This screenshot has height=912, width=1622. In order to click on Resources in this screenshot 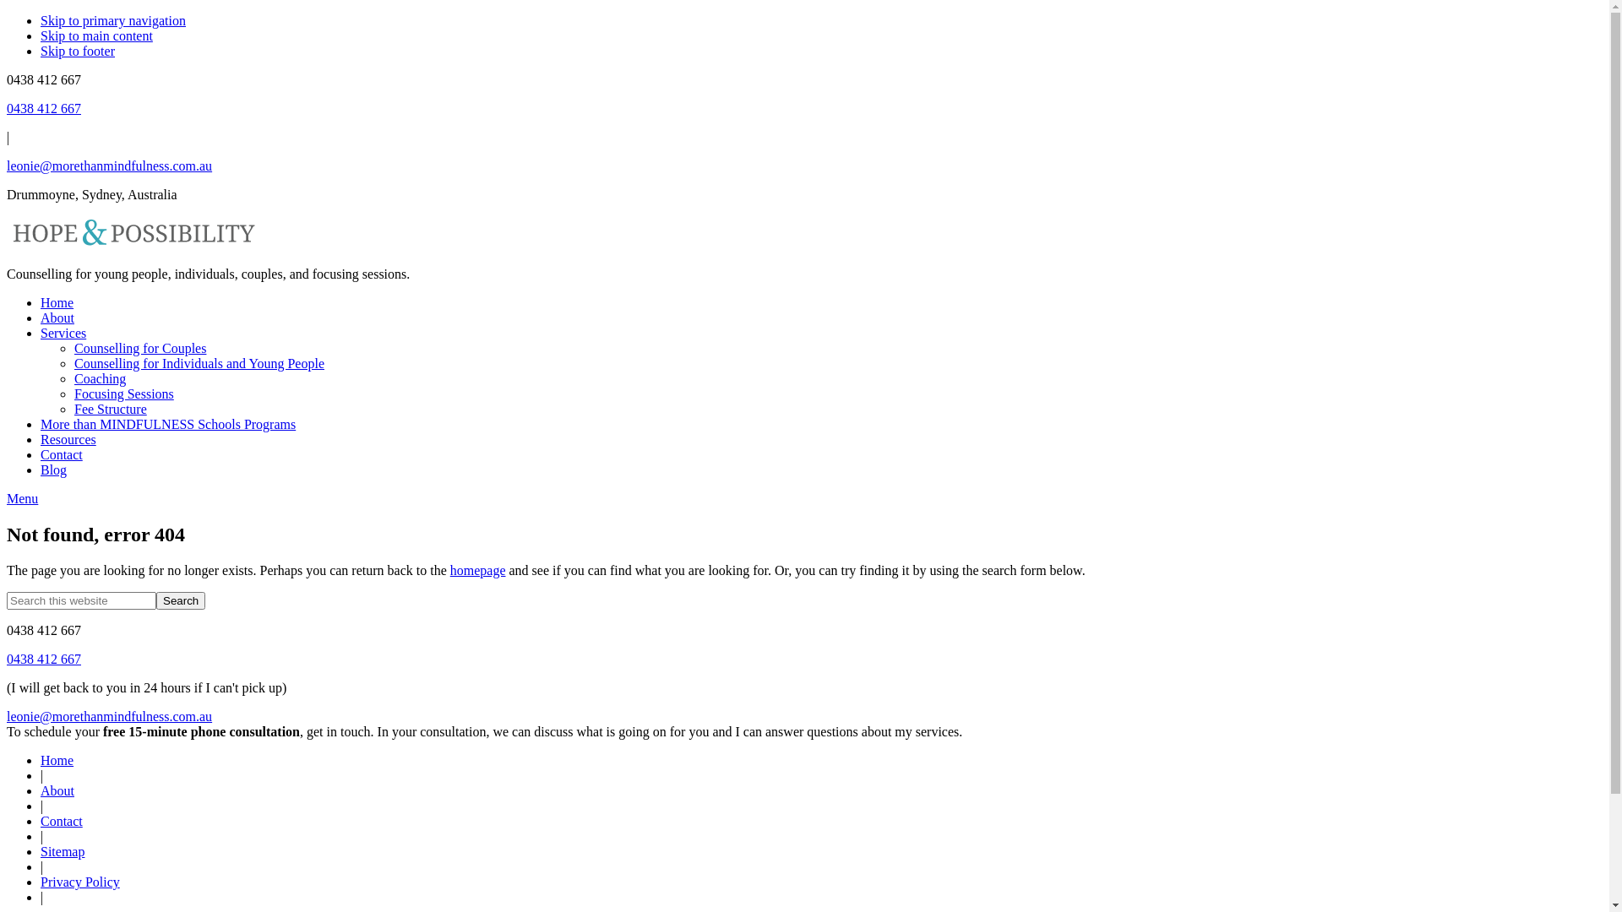, I will do `click(68, 439)`.